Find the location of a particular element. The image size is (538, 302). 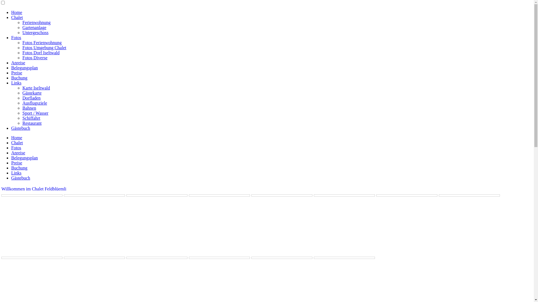

Sport / Wasser is located at coordinates (35, 113).